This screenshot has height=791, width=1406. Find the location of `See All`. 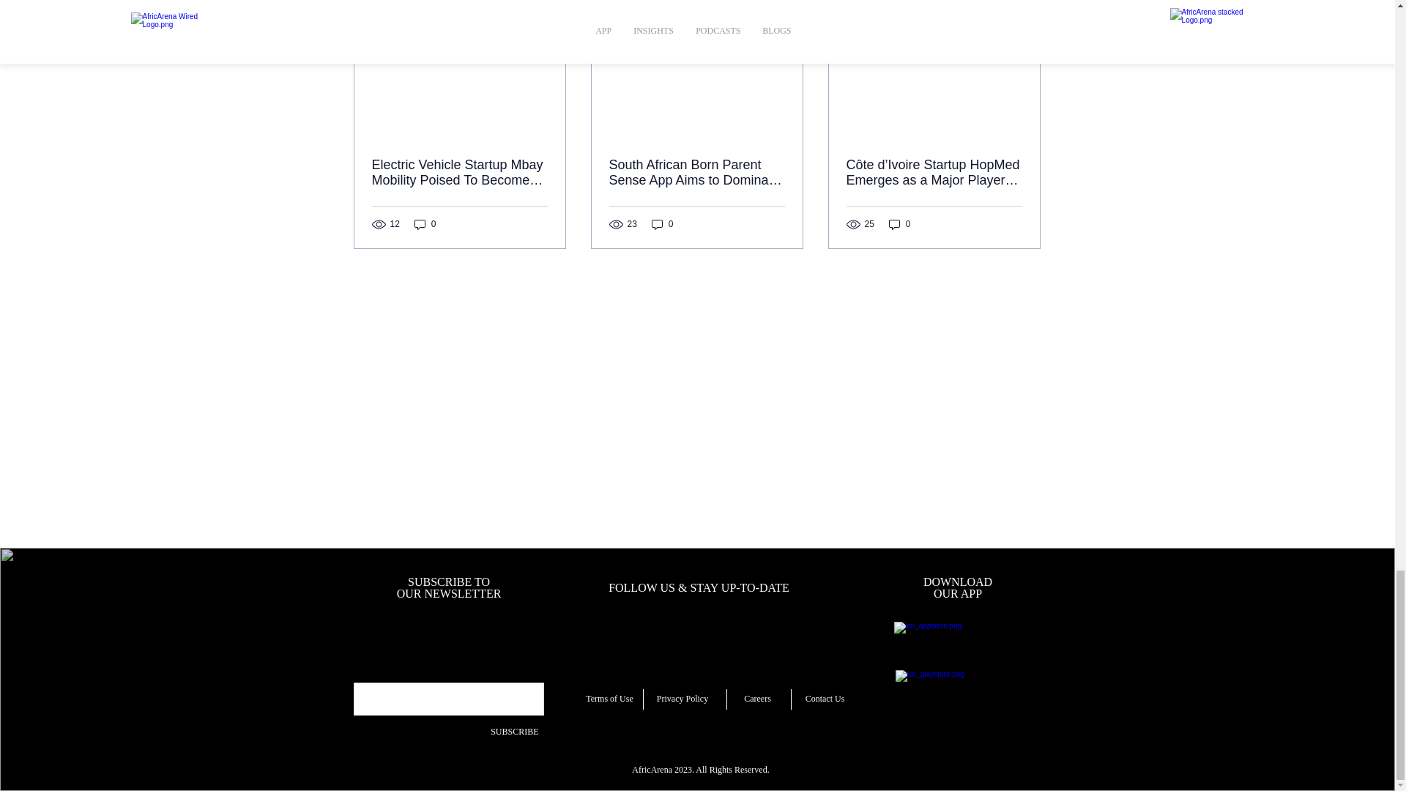

See All is located at coordinates (1025, 3).